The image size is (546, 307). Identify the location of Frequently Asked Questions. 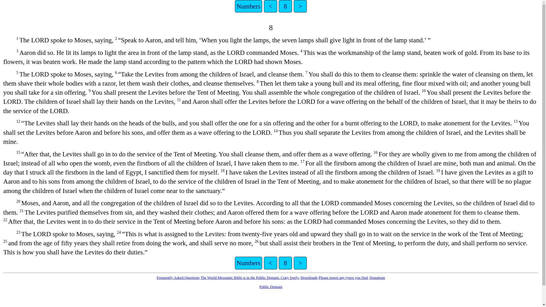
(178, 277).